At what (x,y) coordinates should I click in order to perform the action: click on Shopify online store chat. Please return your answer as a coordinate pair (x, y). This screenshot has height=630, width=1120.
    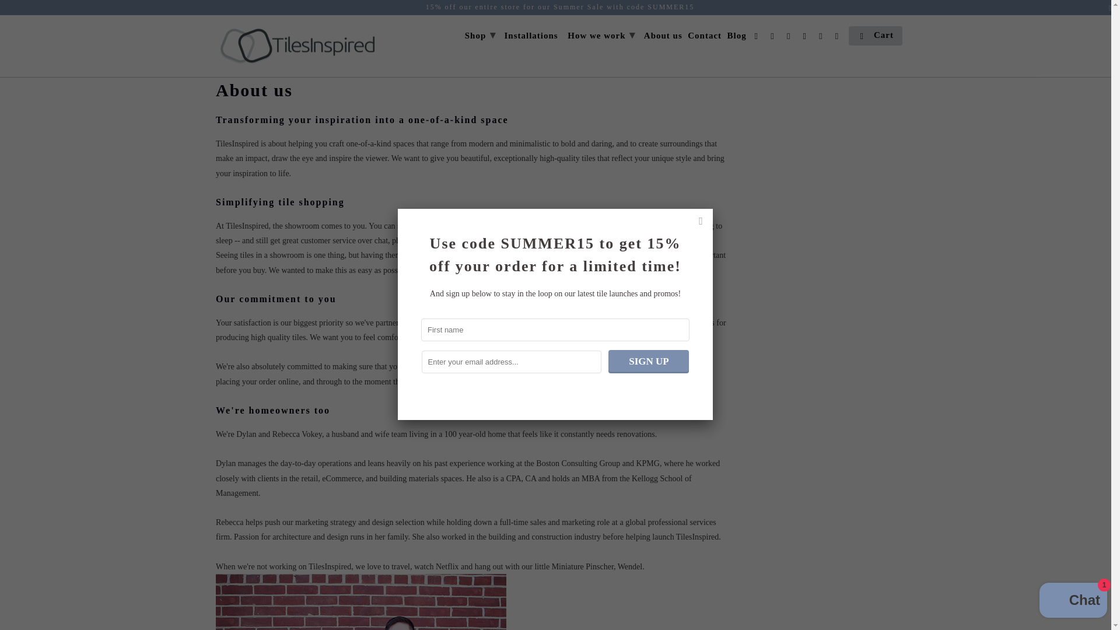
    Looking at the image, I should click on (1073, 601).